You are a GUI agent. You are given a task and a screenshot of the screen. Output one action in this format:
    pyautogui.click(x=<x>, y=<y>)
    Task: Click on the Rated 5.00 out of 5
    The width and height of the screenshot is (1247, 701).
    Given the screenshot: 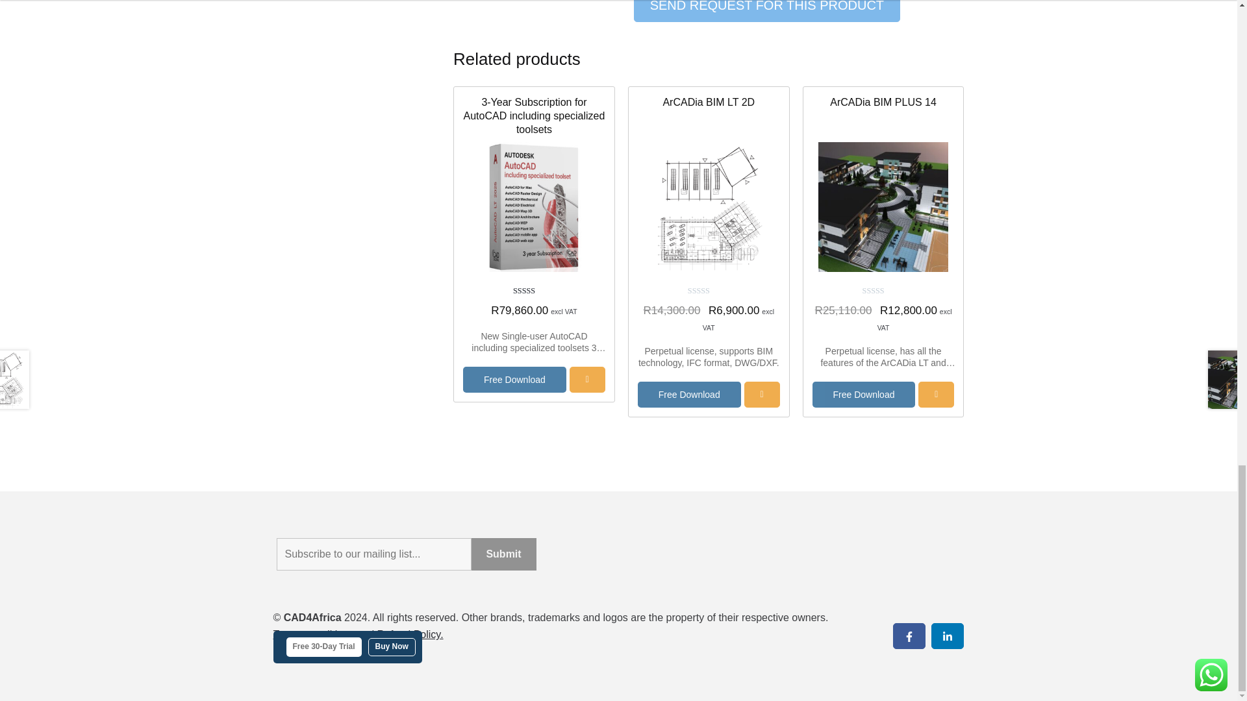 What is the action you would take?
    pyautogui.click(x=534, y=291)
    